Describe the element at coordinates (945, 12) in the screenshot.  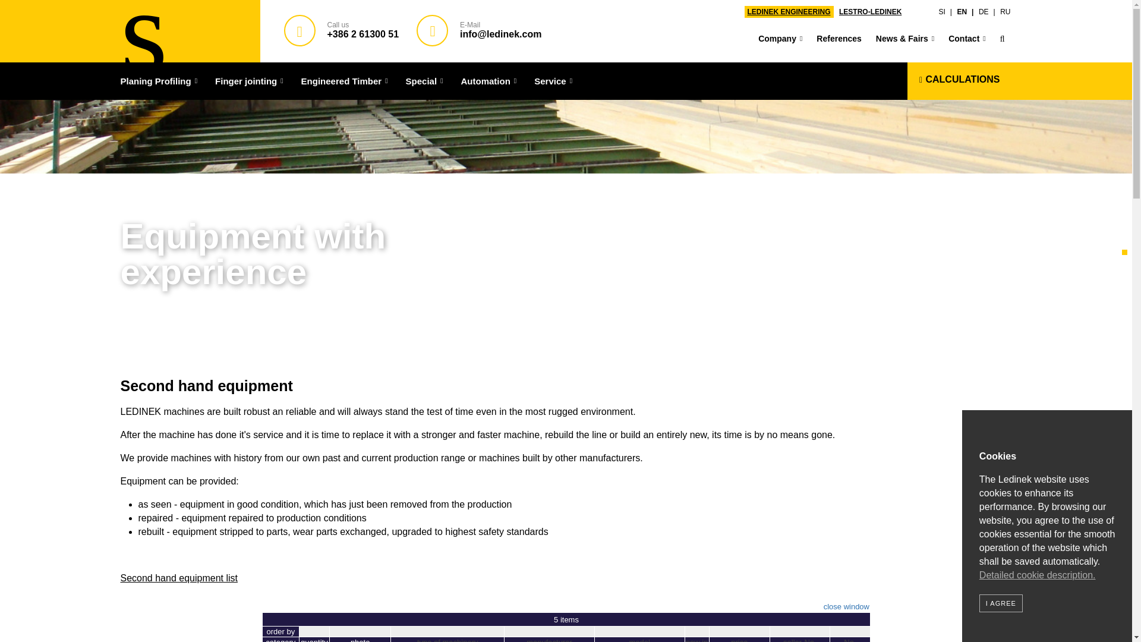
I see `SI` at that location.